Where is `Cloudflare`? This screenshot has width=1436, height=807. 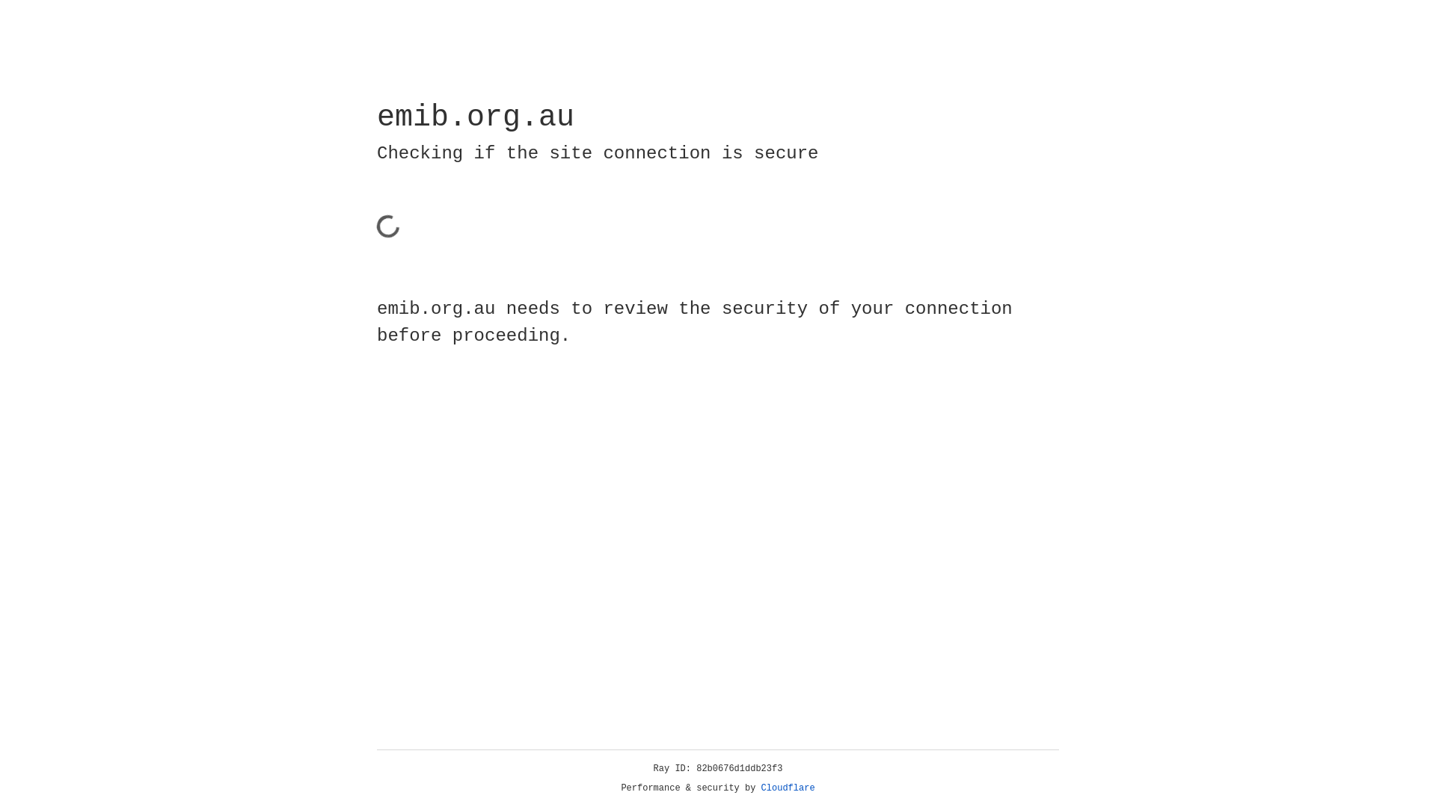
Cloudflare is located at coordinates (788, 788).